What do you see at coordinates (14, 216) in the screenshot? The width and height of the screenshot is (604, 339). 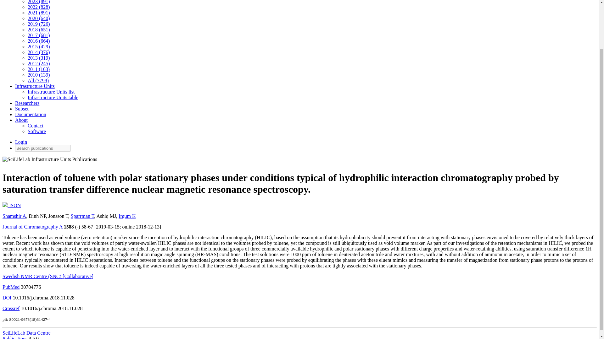 I see `Shamshir A` at bounding box center [14, 216].